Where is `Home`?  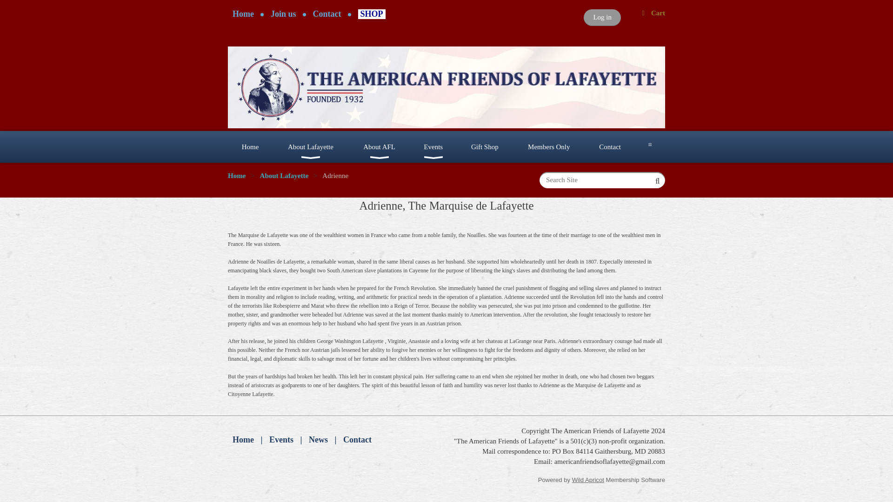 Home is located at coordinates (243, 440).